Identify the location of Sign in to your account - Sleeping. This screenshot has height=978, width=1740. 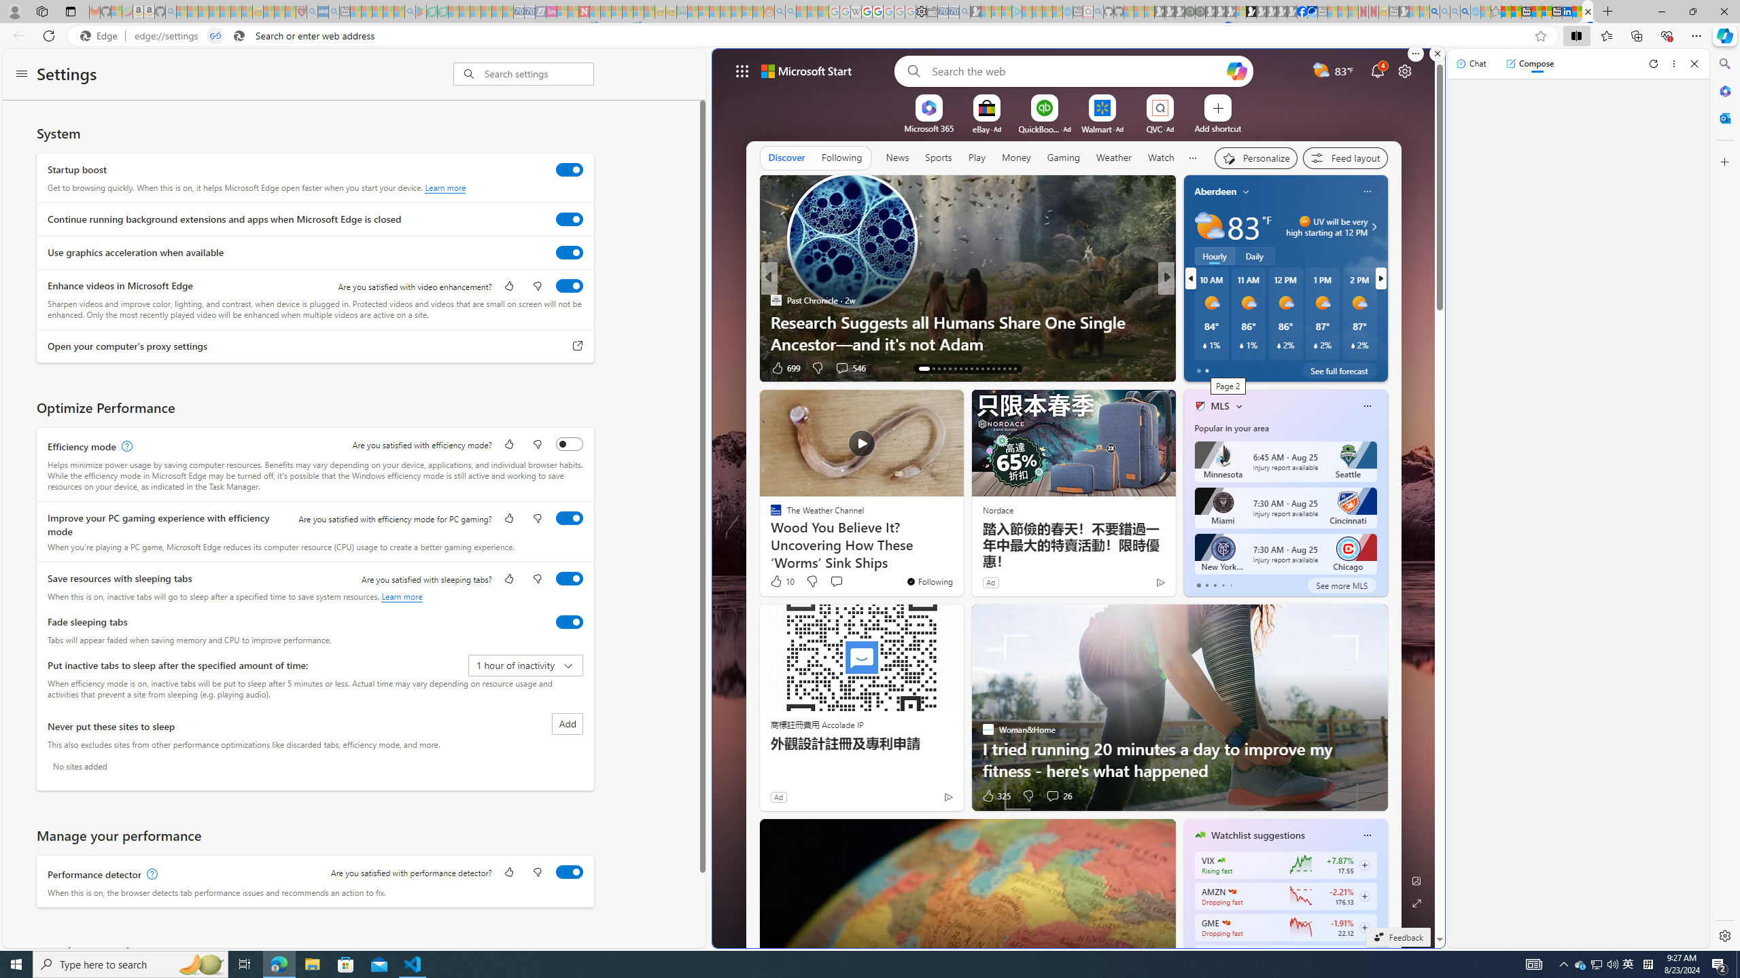
(1241, 12).